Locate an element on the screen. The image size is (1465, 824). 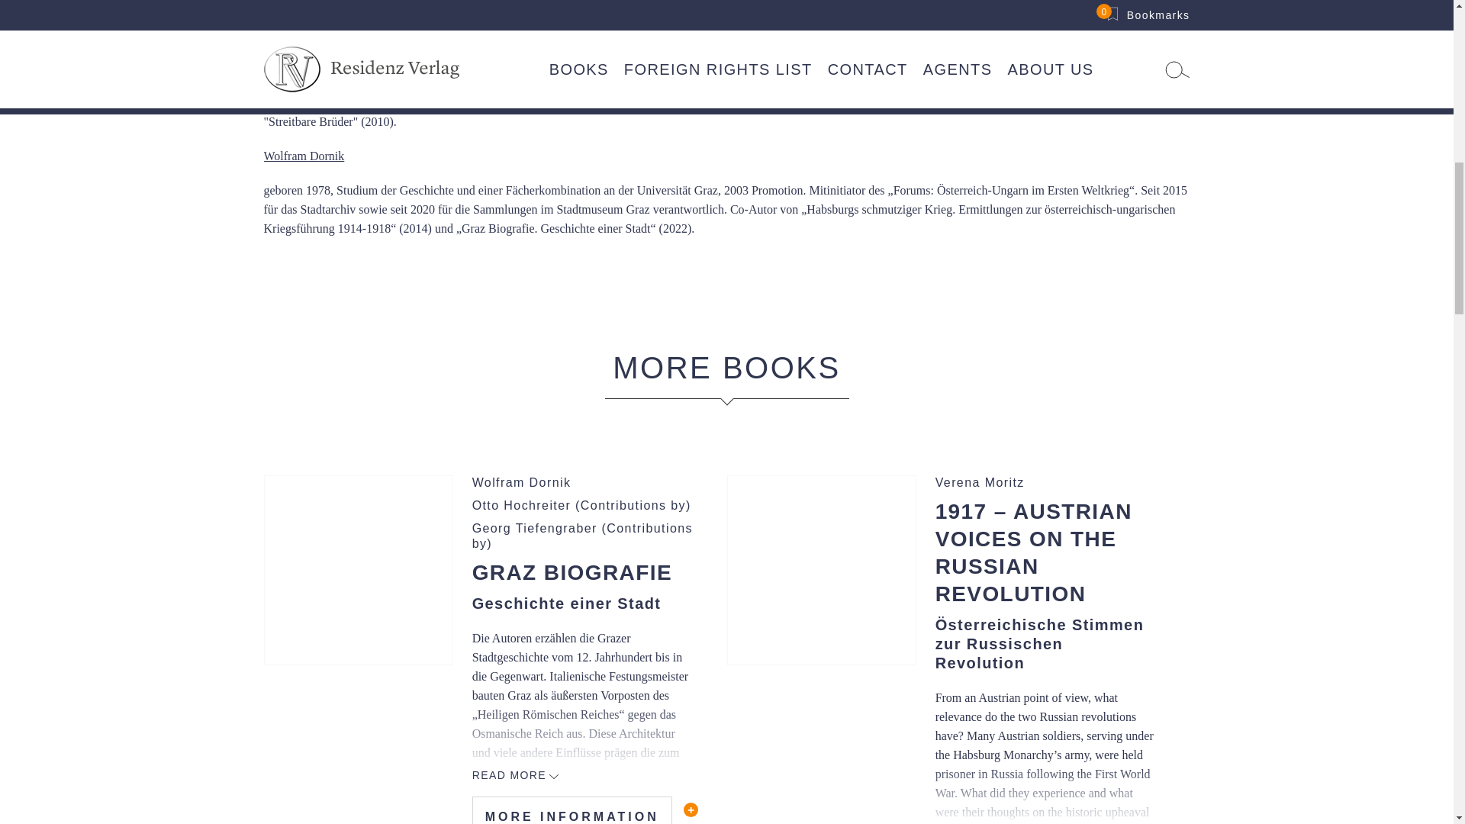
Zum Buch is located at coordinates (359, 570).